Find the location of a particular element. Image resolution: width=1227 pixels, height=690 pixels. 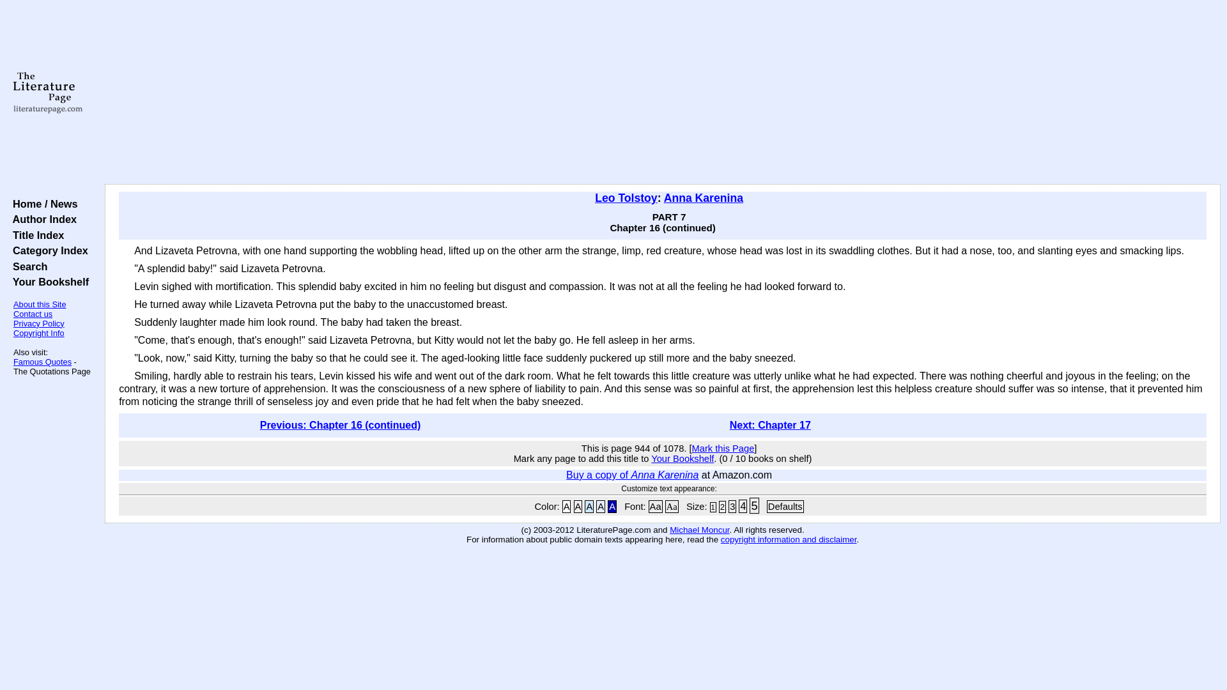

Aa is located at coordinates (671, 507).